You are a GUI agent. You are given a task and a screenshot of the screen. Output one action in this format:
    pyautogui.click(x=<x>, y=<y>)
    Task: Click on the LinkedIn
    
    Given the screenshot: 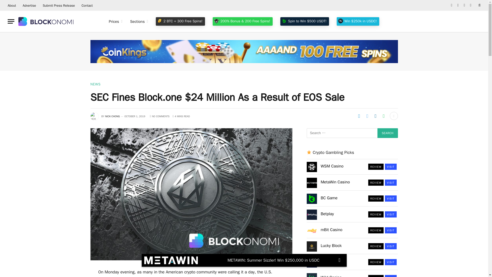 What is the action you would take?
    pyautogui.click(x=464, y=5)
    